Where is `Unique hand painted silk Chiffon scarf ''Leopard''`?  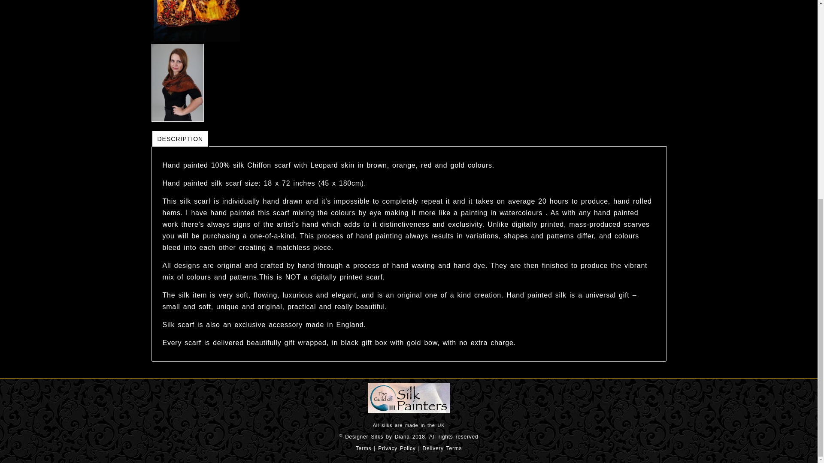 Unique hand painted silk Chiffon scarf ''Leopard'' is located at coordinates (197, 21).